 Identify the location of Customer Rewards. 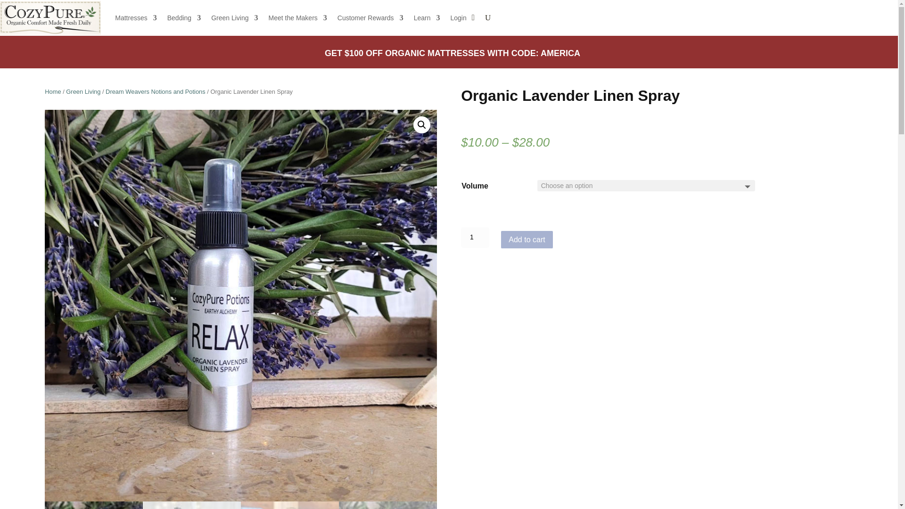
(370, 18).